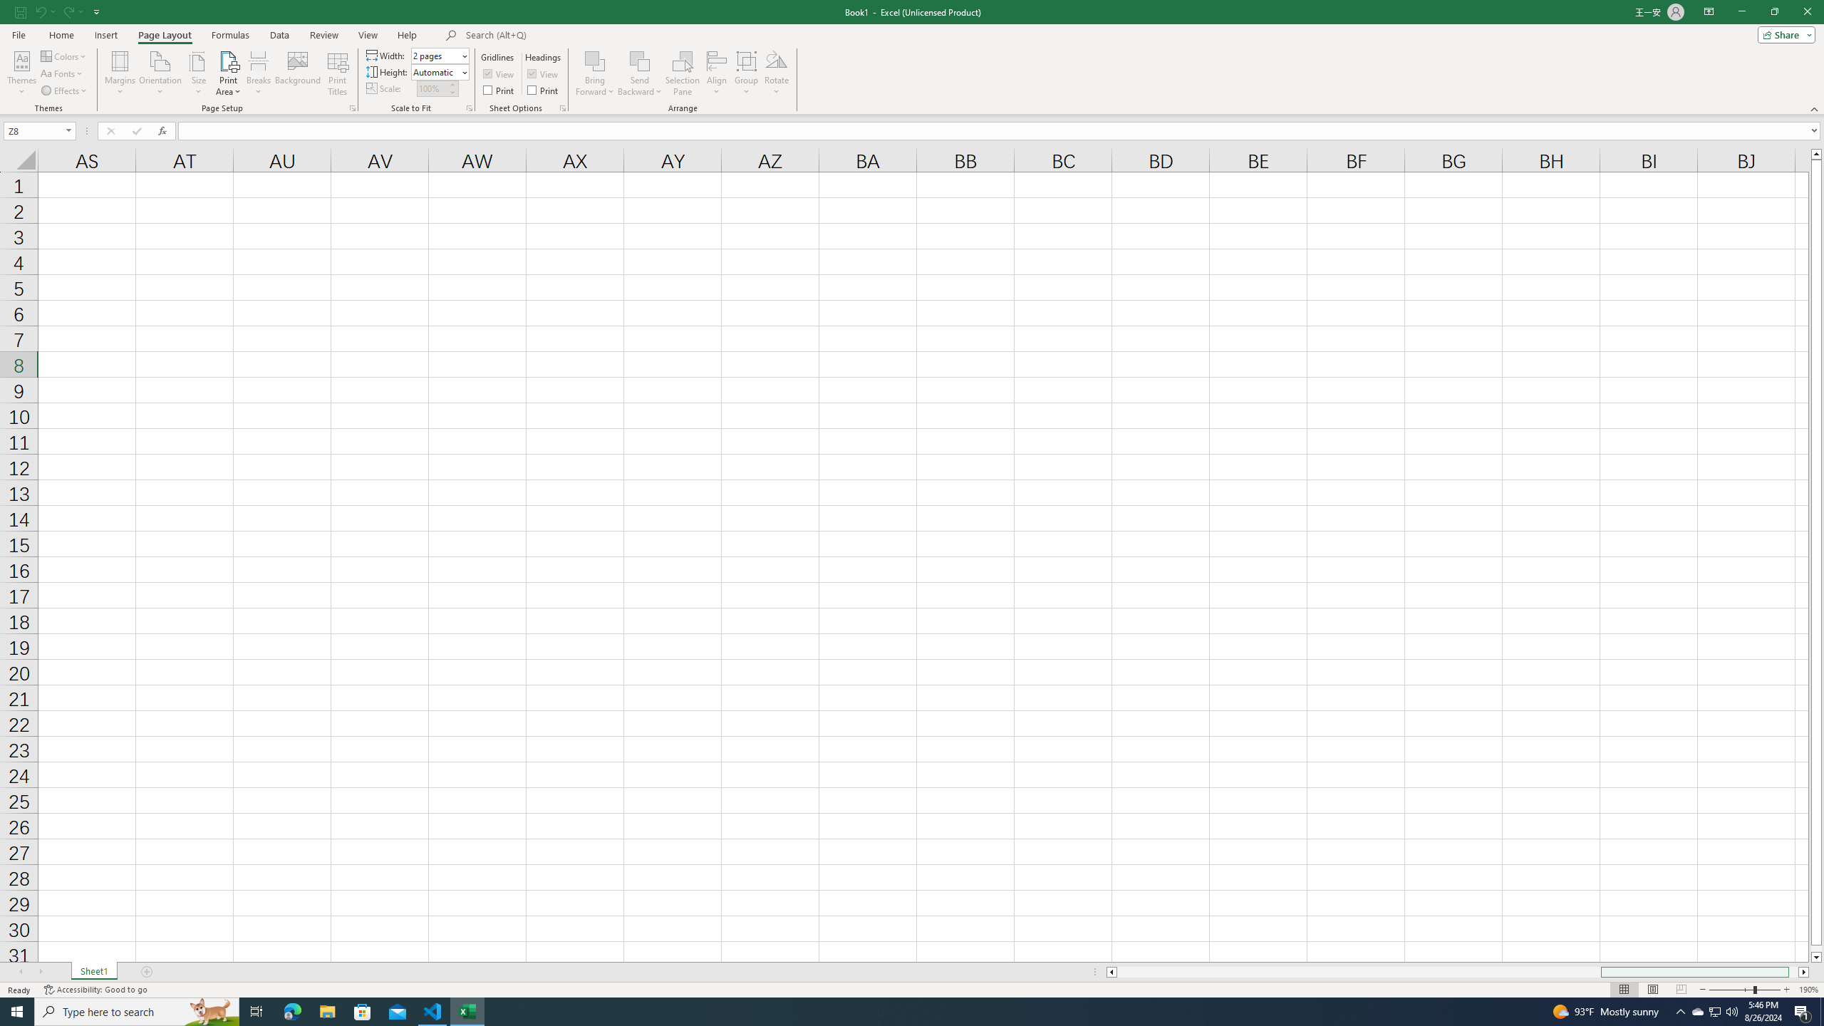  Describe the element at coordinates (298, 73) in the screenshot. I see `Background...` at that location.